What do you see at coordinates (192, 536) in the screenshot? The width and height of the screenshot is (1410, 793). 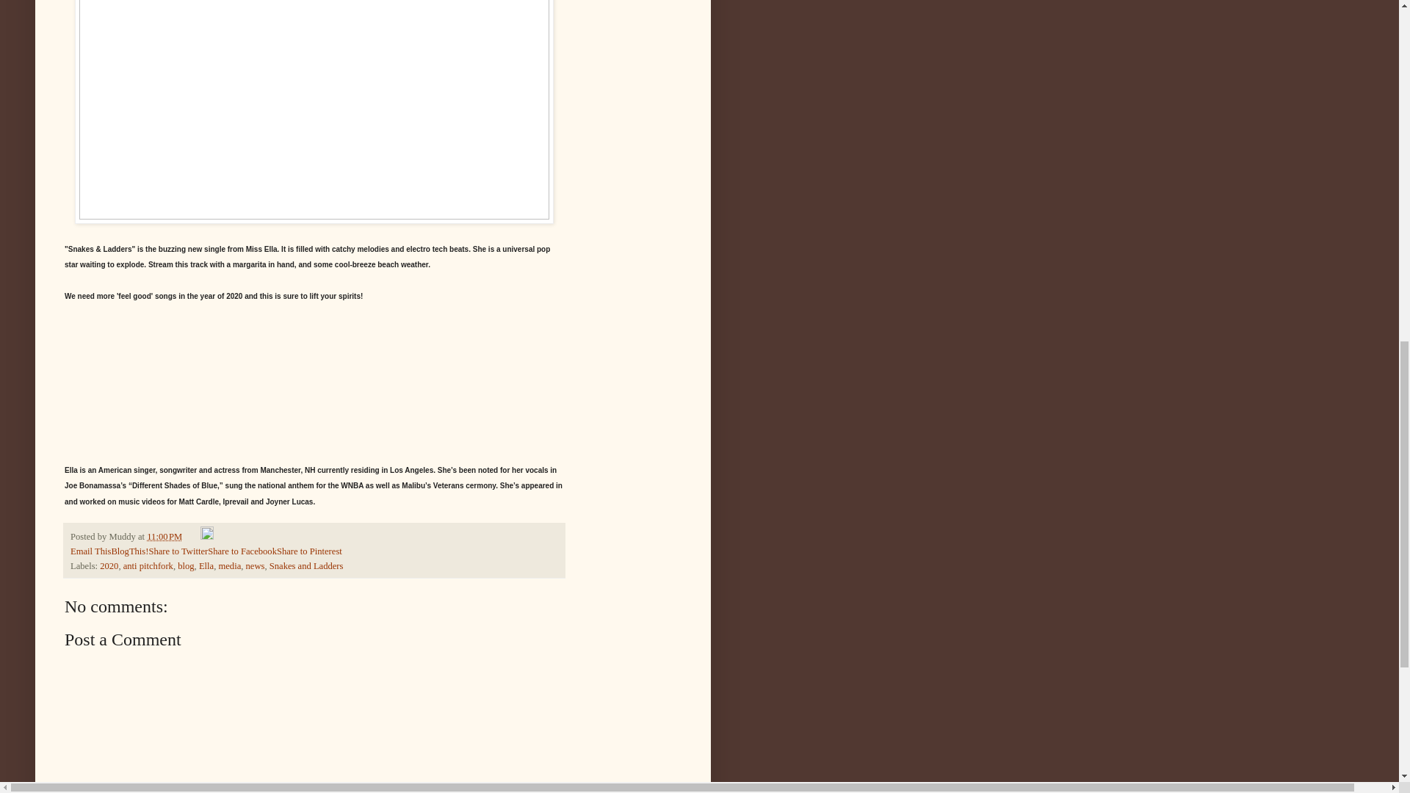 I see `Email Post` at bounding box center [192, 536].